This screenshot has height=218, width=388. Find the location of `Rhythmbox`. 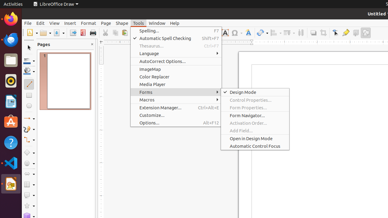

Rhythmbox is located at coordinates (11, 81).